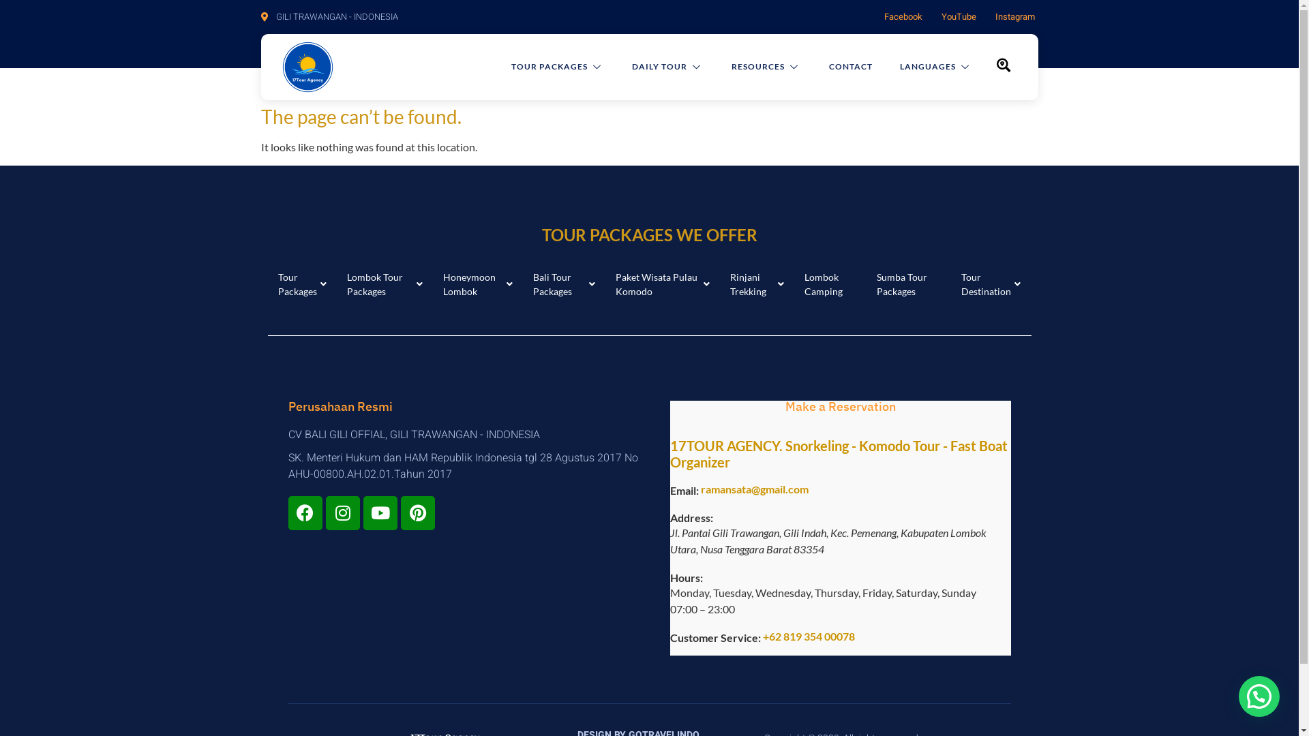  What do you see at coordinates (909, 284) in the screenshot?
I see `Sumba Tour Packages` at bounding box center [909, 284].